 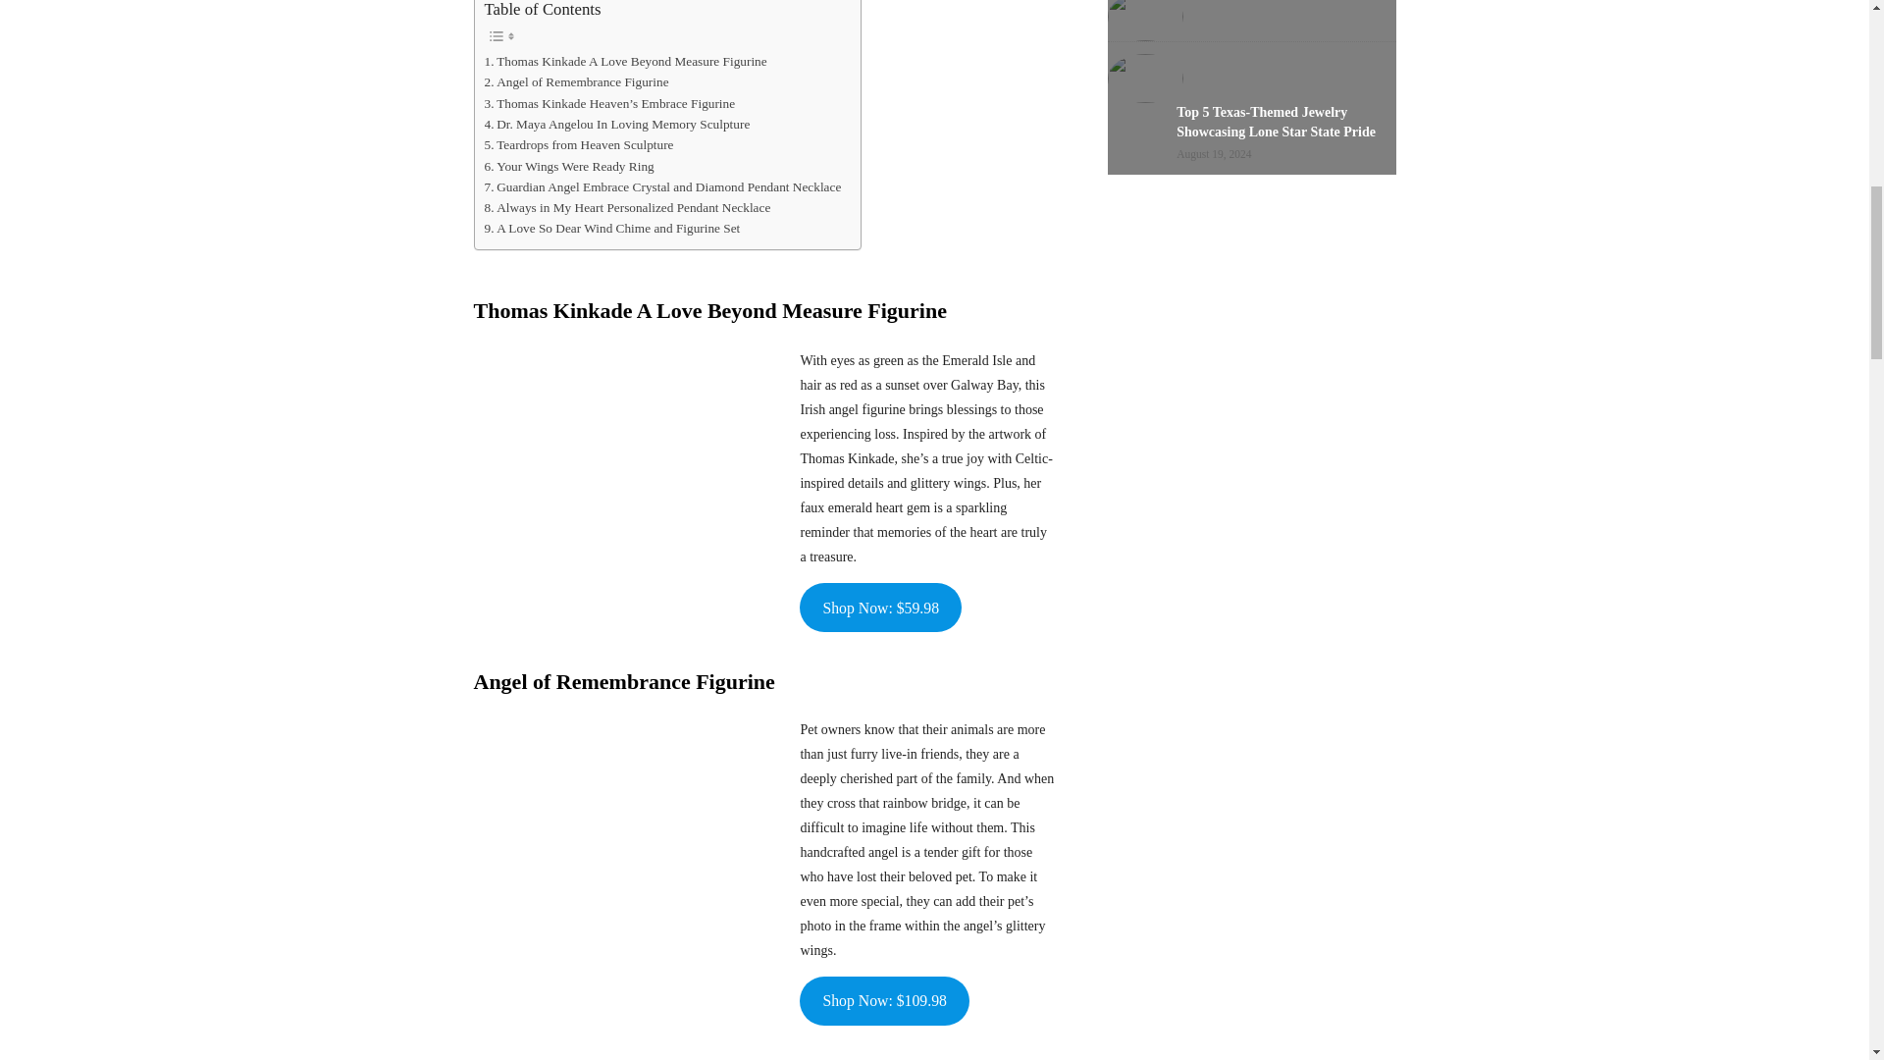 What do you see at coordinates (616, 124) in the screenshot?
I see `Dr. Maya Angelou In Loving Memory Sculpture` at bounding box center [616, 124].